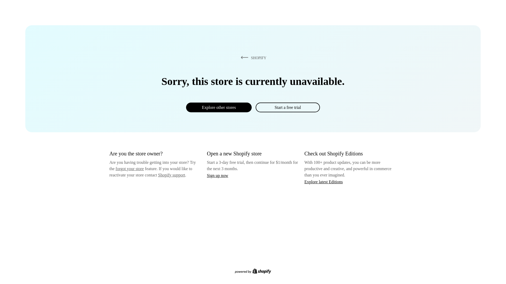 This screenshot has width=506, height=284. I want to click on forgot your store, so click(130, 169).